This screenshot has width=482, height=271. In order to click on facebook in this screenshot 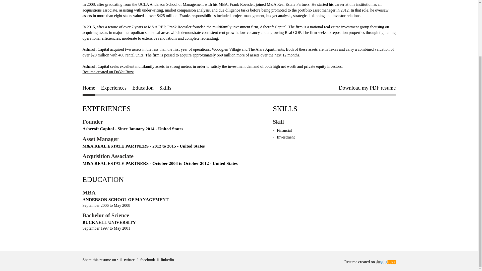, I will do `click(145, 260)`.